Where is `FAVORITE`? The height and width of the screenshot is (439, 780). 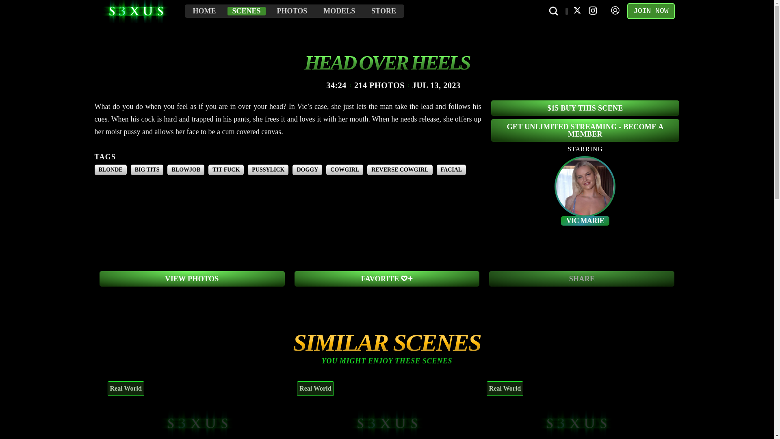
FAVORITE is located at coordinates (387, 279).